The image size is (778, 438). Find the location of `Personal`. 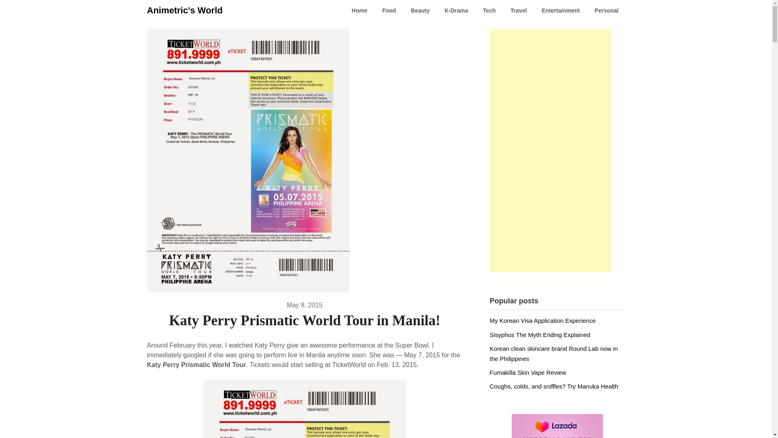

Personal is located at coordinates (606, 11).